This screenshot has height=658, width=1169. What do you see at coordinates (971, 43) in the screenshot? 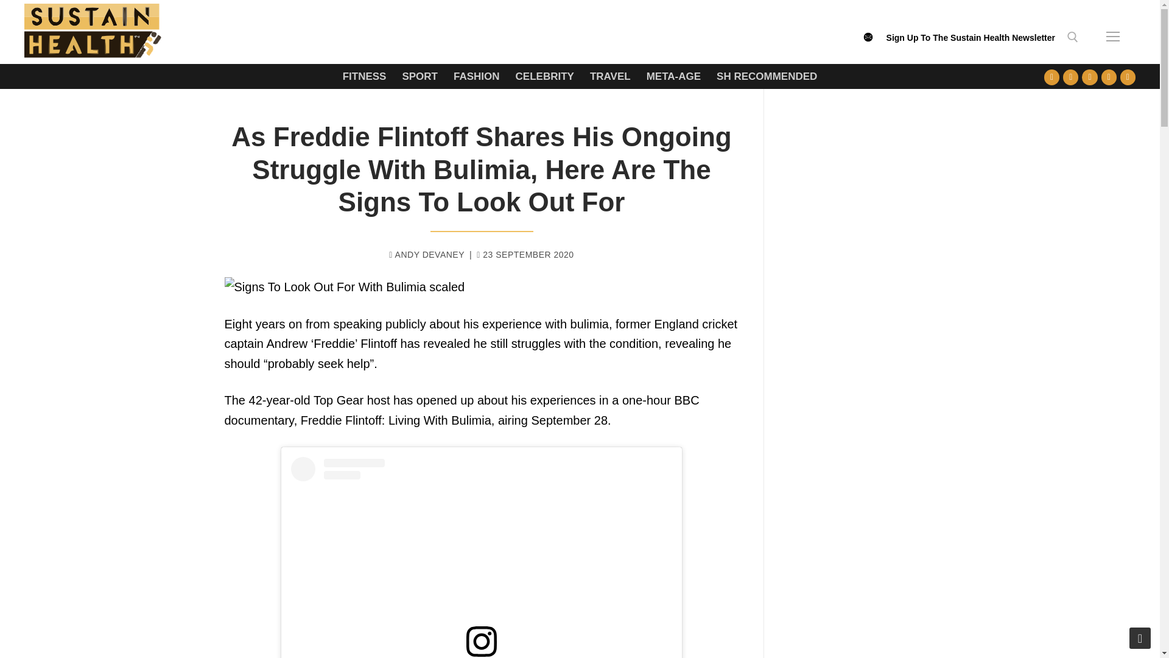
I see `Sign Up To The Sustain Health Newsletter` at bounding box center [971, 43].